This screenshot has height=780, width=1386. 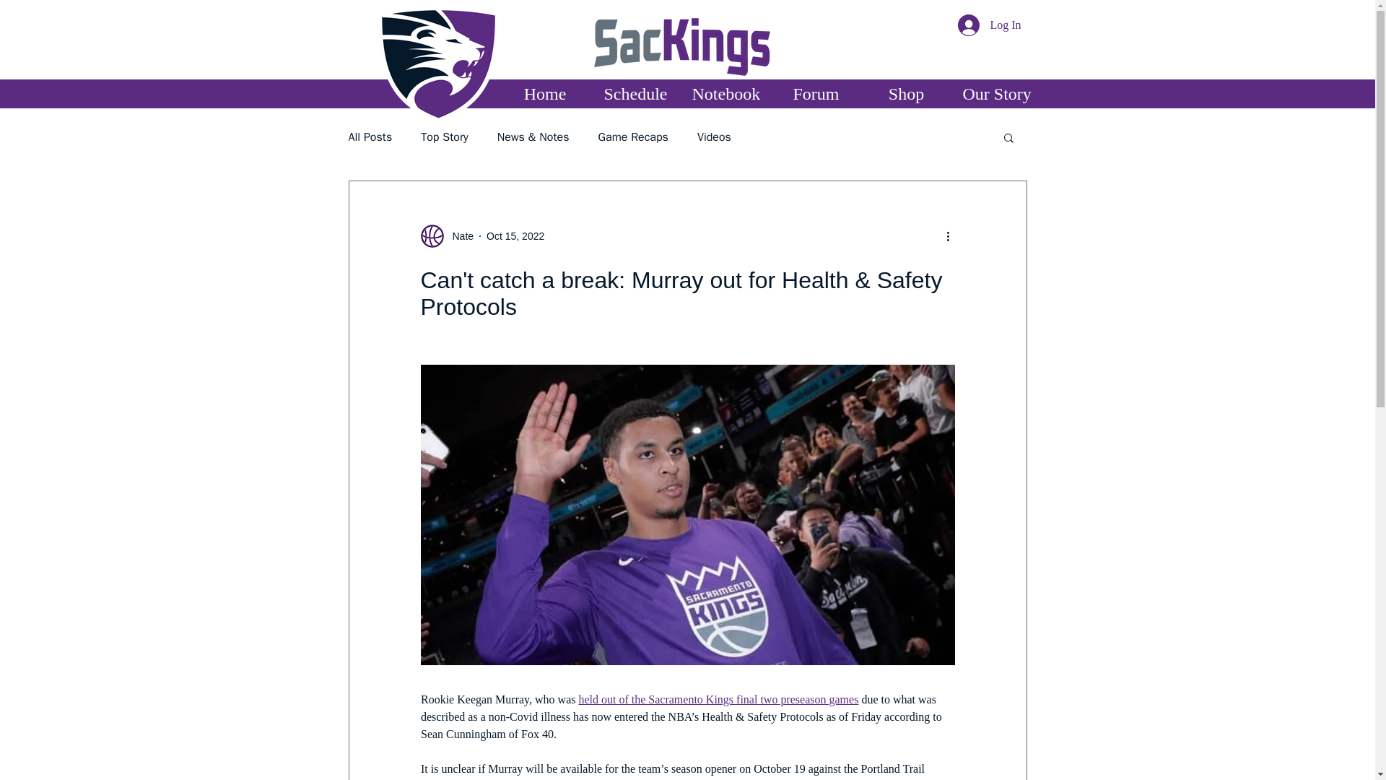 What do you see at coordinates (996, 94) in the screenshot?
I see `Our Story` at bounding box center [996, 94].